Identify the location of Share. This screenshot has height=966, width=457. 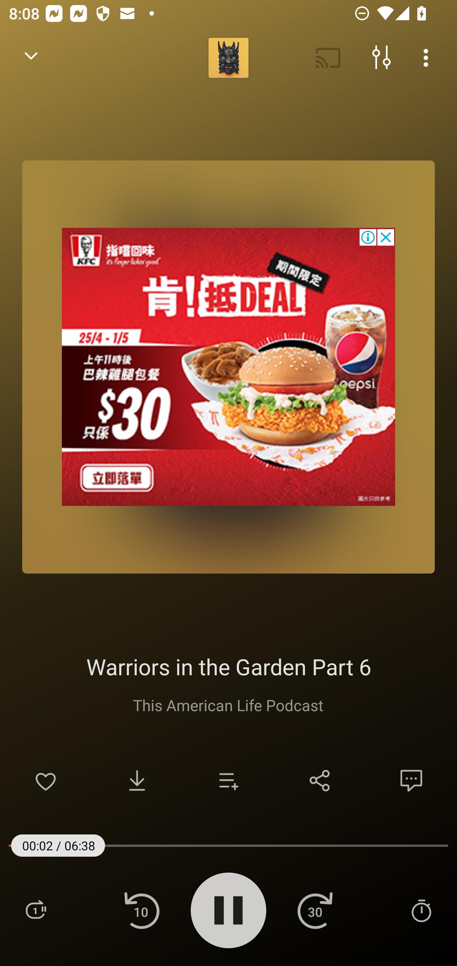
(320, 780).